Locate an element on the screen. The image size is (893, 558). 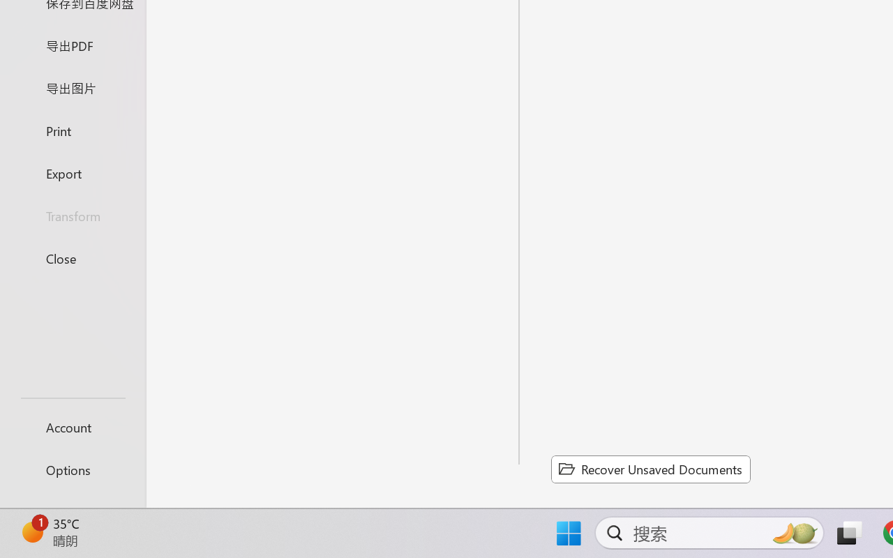
Transform is located at coordinates (73, 216).